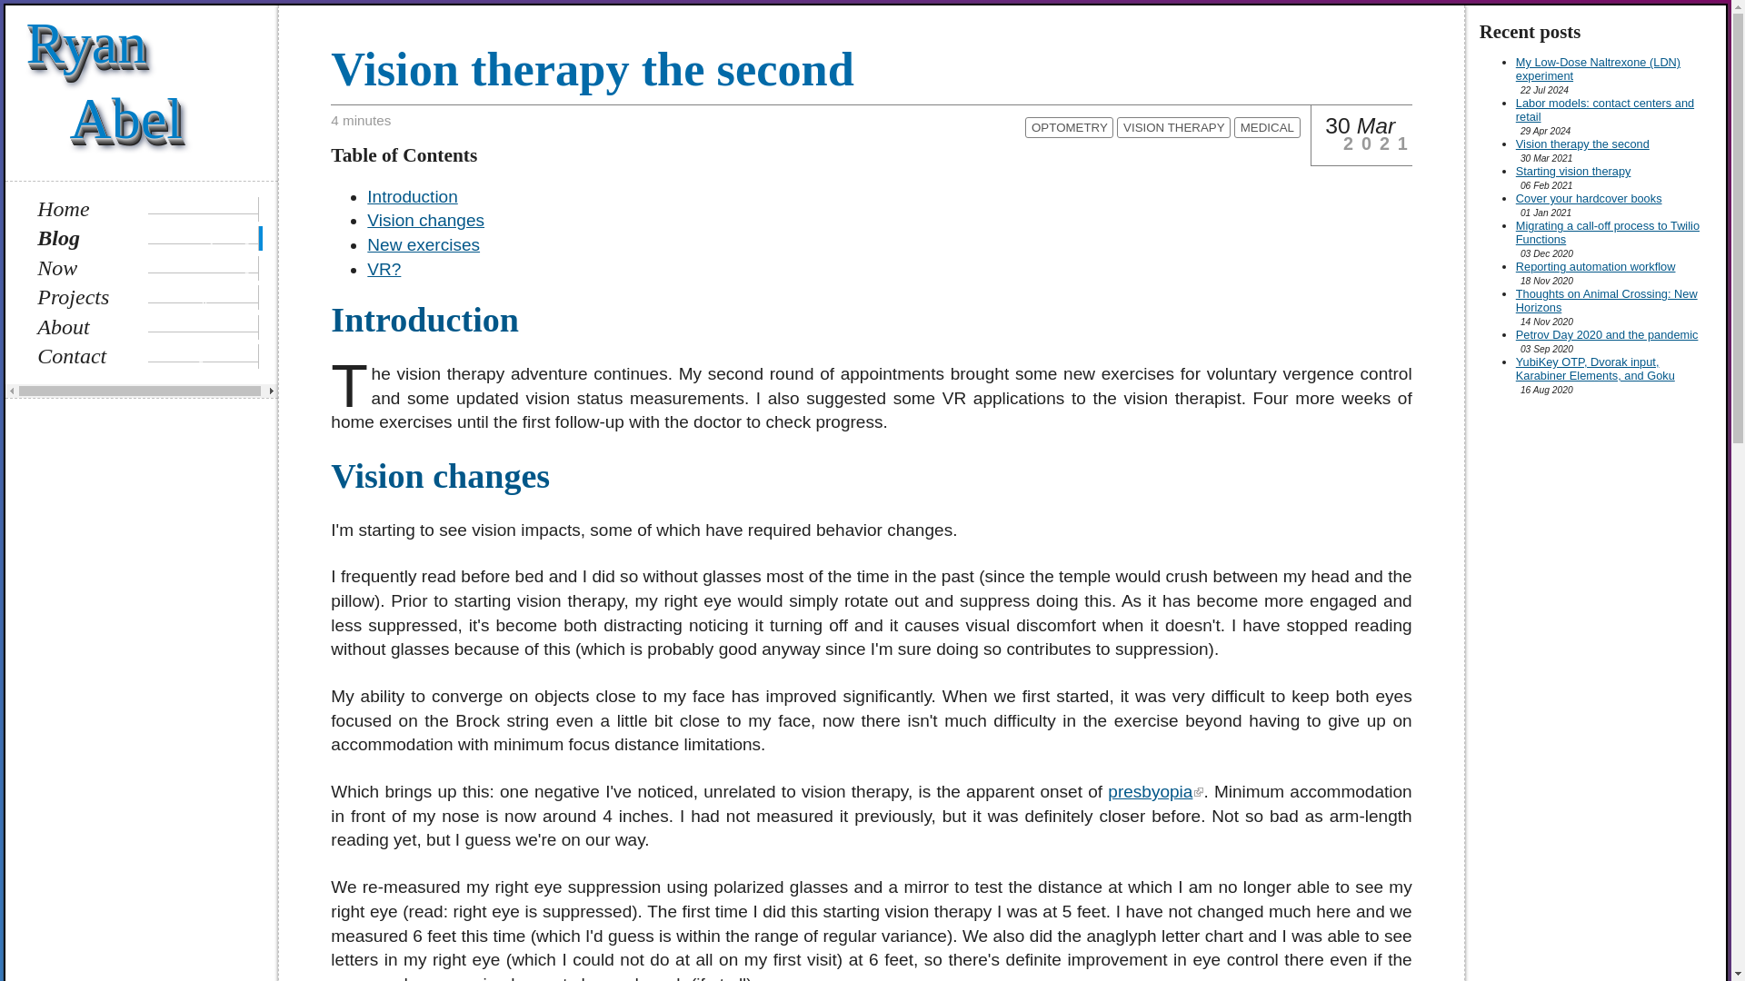 The image size is (1745, 981). Describe the element at coordinates (425, 220) in the screenshot. I see `Vision changes` at that location.